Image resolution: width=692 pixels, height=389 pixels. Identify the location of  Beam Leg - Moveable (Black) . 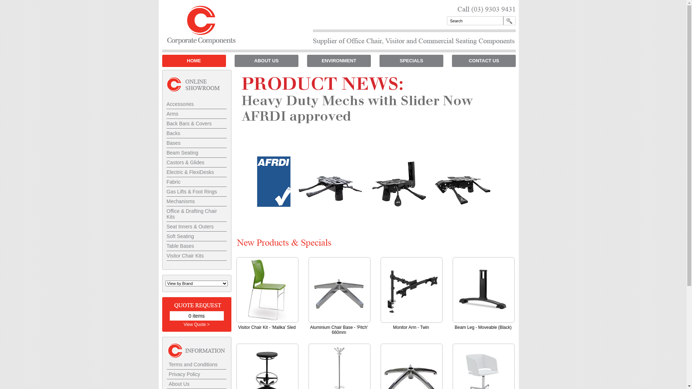
(483, 290).